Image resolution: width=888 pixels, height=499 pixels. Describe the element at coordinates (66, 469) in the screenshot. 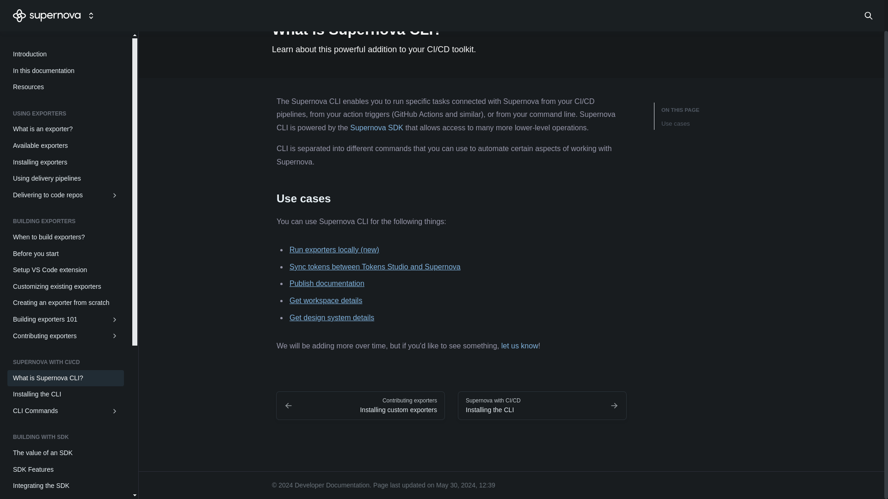

I see `Basics of using the SDK` at that location.